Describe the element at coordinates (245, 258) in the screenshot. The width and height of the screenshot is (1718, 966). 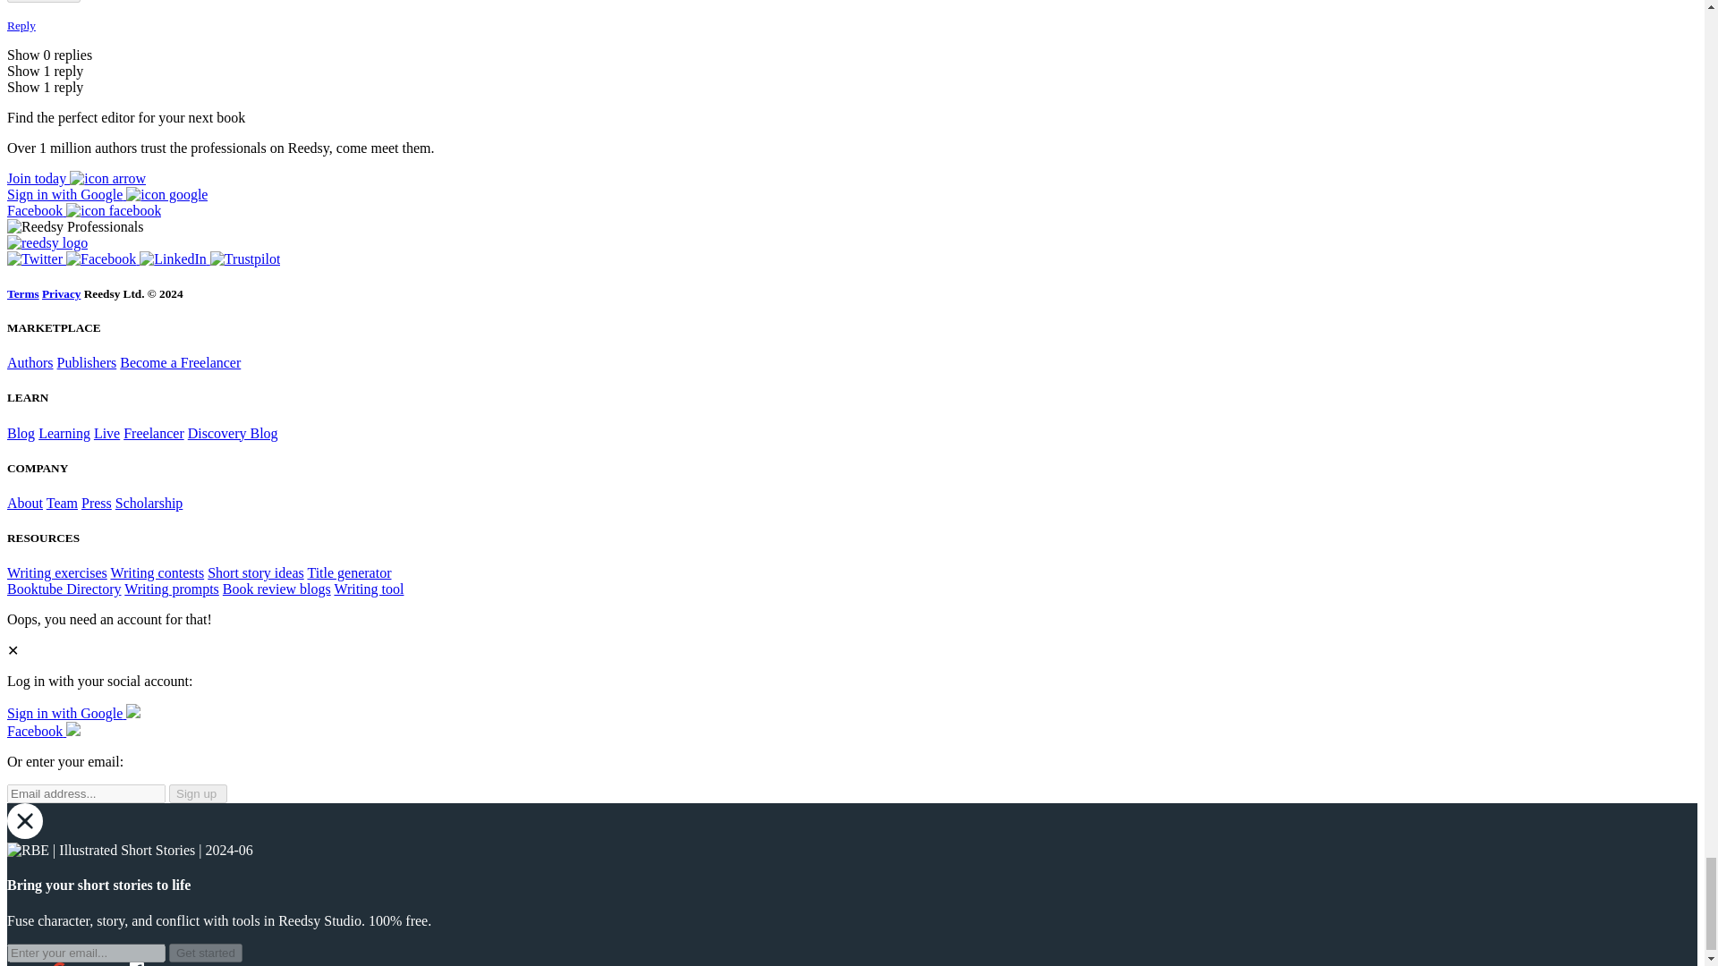
I see `Trustpilot` at that location.